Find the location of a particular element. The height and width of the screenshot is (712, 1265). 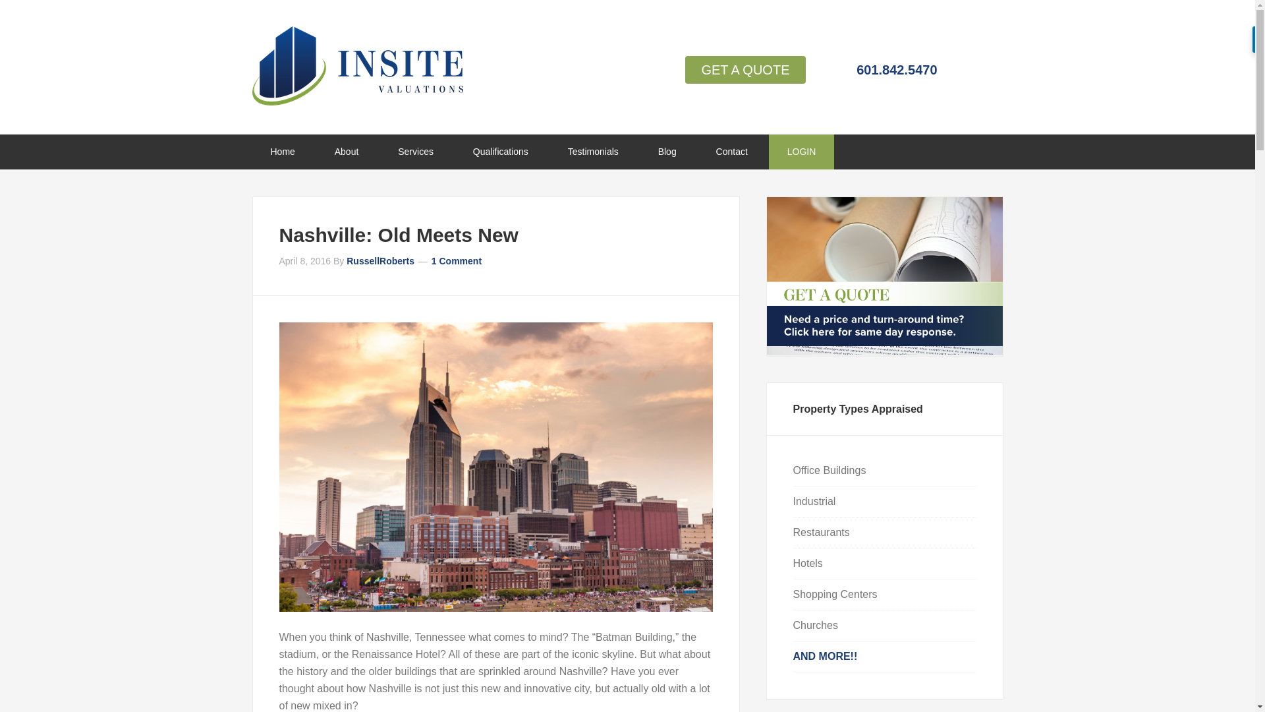

Services is located at coordinates (415, 152).